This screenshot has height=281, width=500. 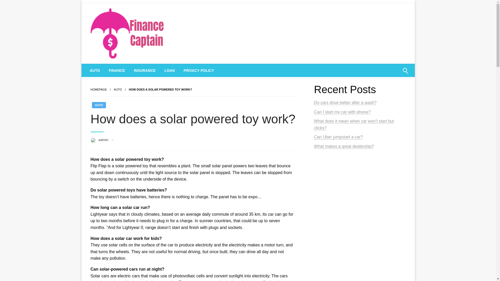 What do you see at coordinates (169, 70) in the screenshot?
I see `LOAN` at bounding box center [169, 70].